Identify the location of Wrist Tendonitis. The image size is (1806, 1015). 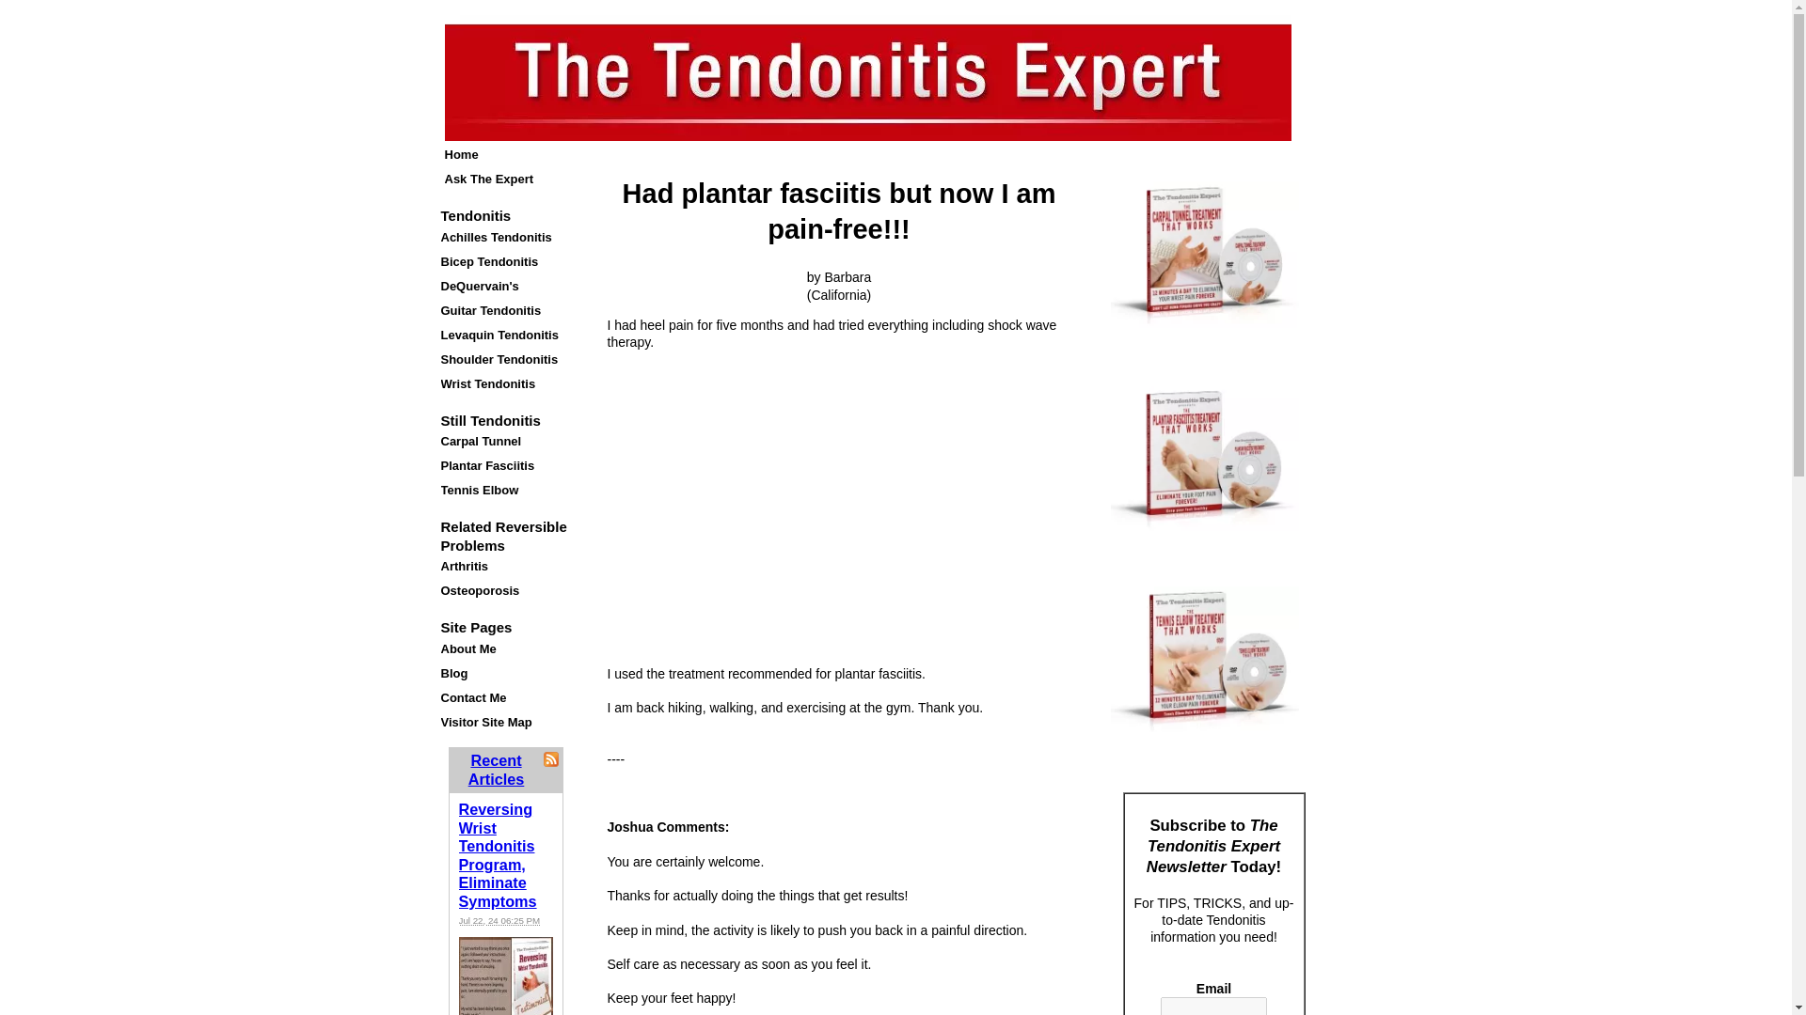
(505, 384).